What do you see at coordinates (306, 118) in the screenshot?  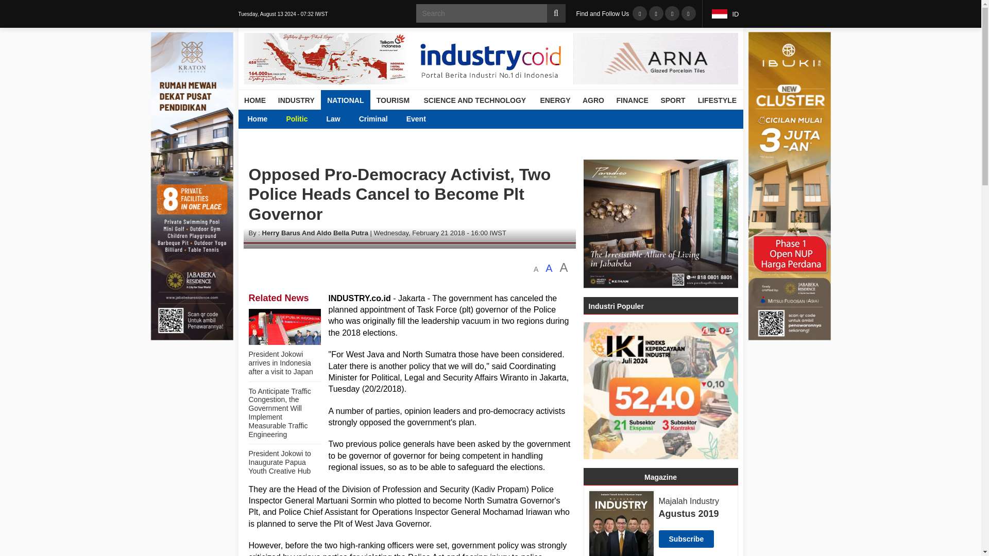 I see `Automotive` at bounding box center [306, 118].